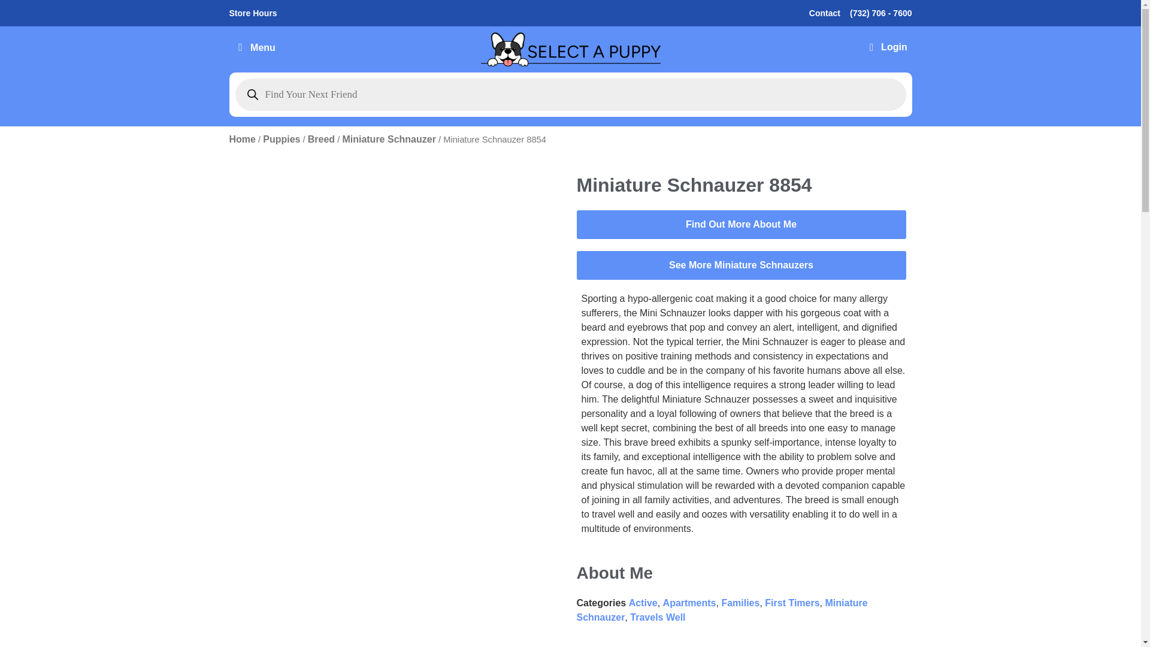 The width and height of the screenshot is (1150, 647). What do you see at coordinates (825, 13) in the screenshot?
I see `Contact` at bounding box center [825, 13].